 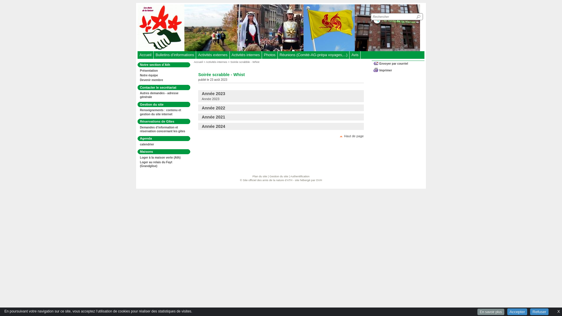 I want to click on Accueil, so click(x=198, y=62).